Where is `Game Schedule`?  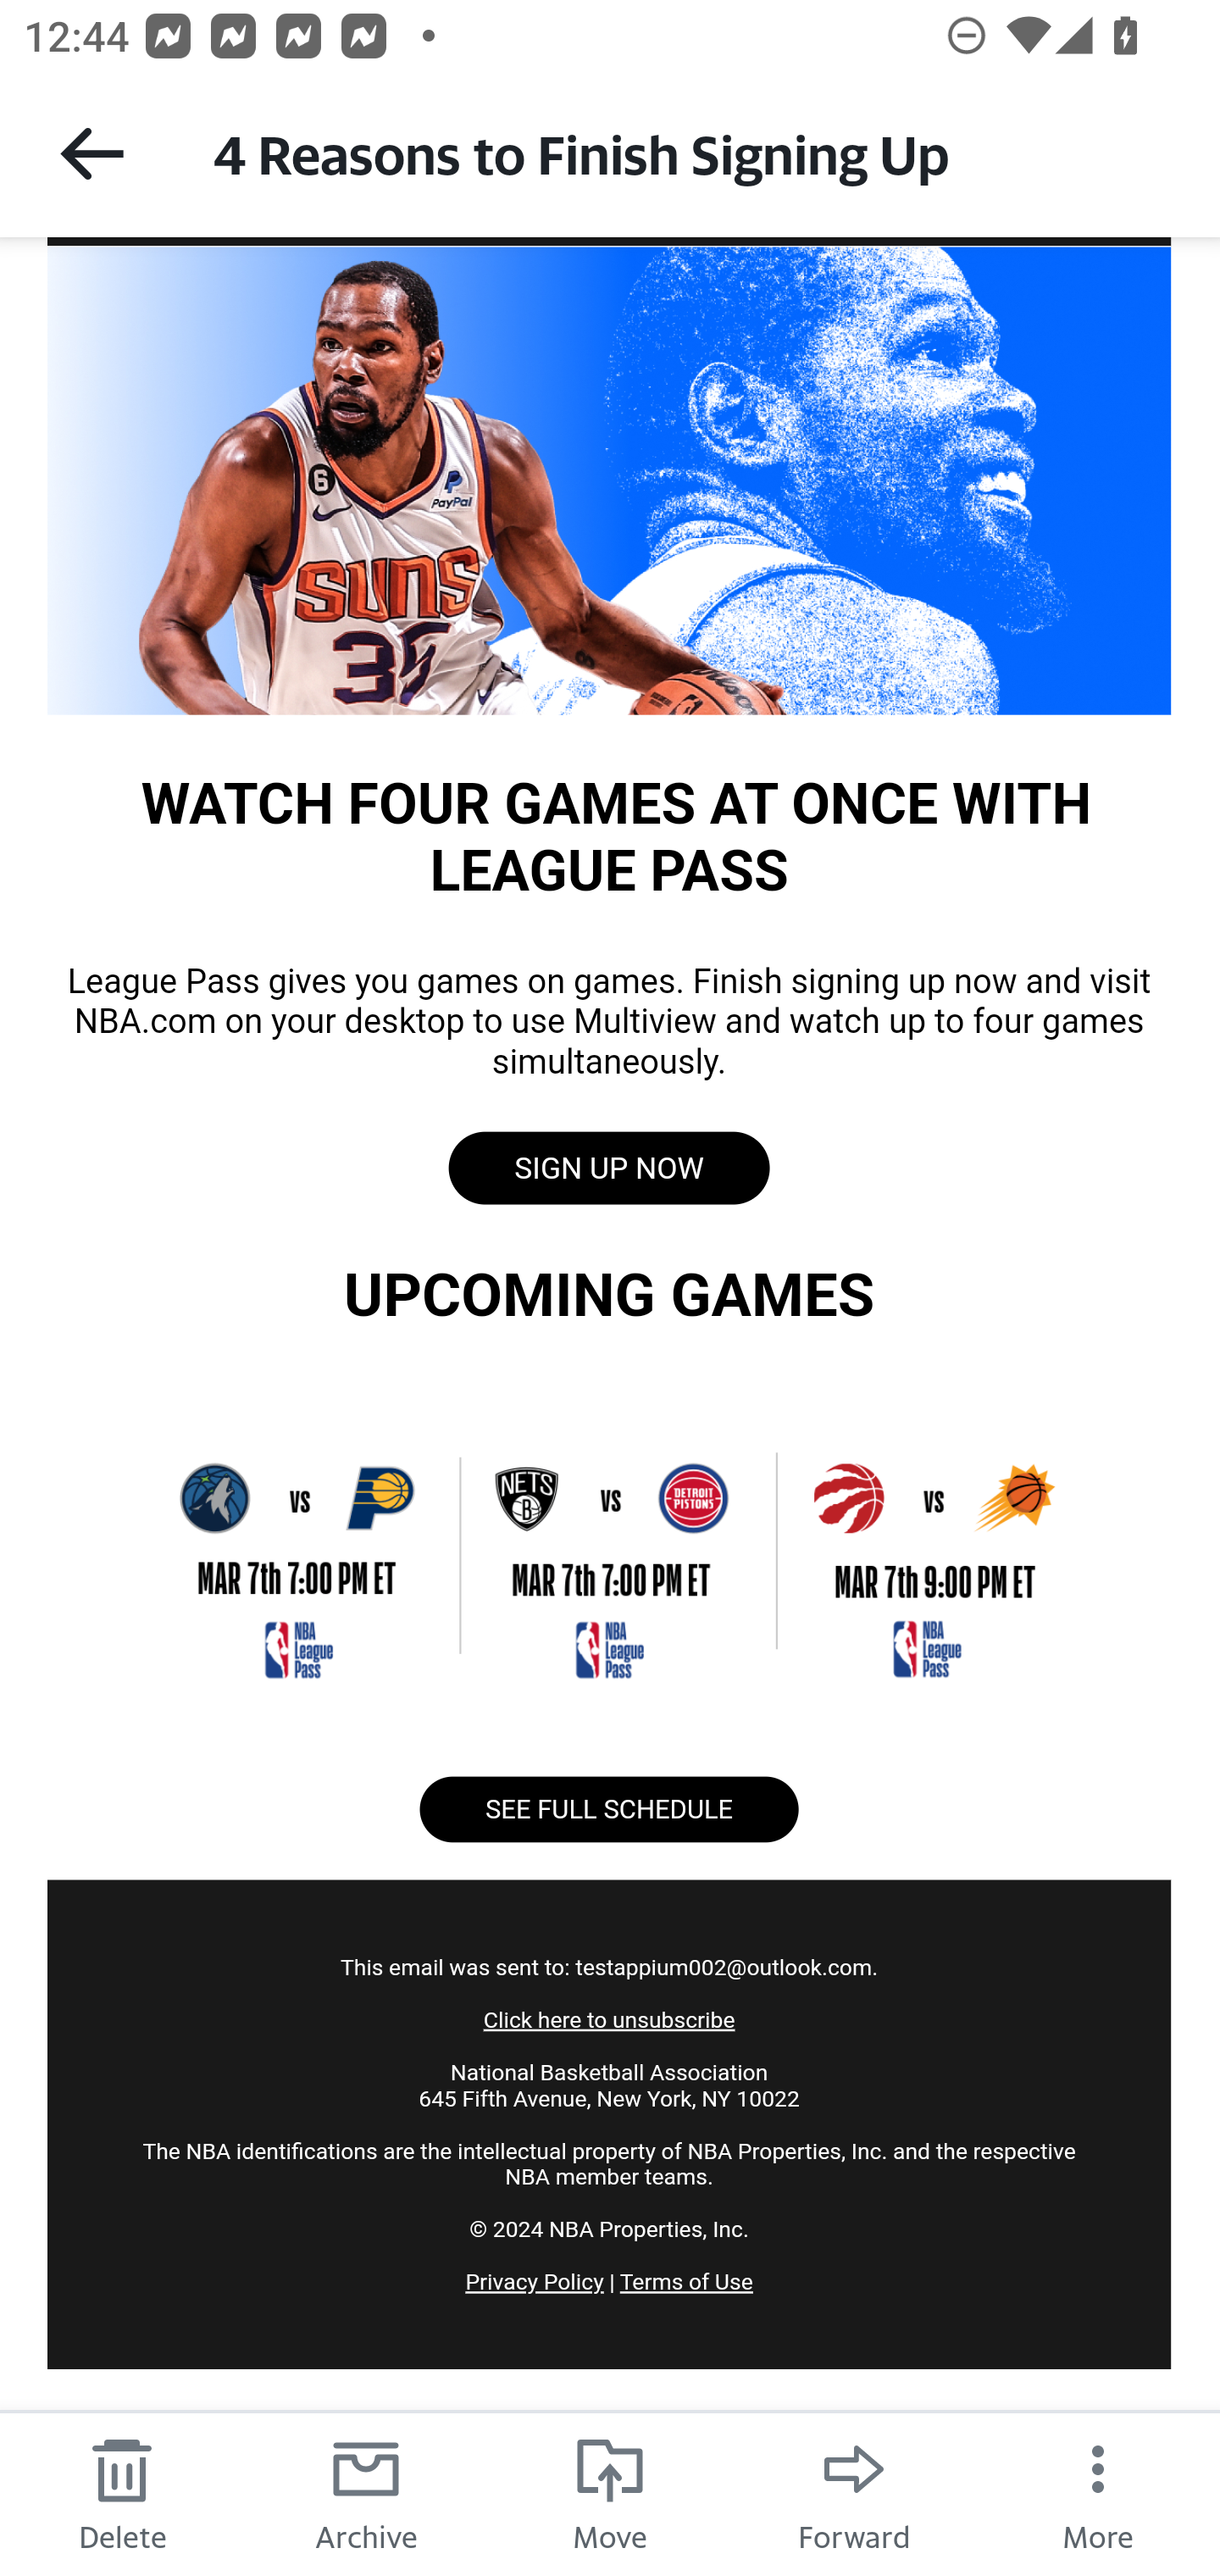 Game Schedule is located at coordinates (609, 1552).